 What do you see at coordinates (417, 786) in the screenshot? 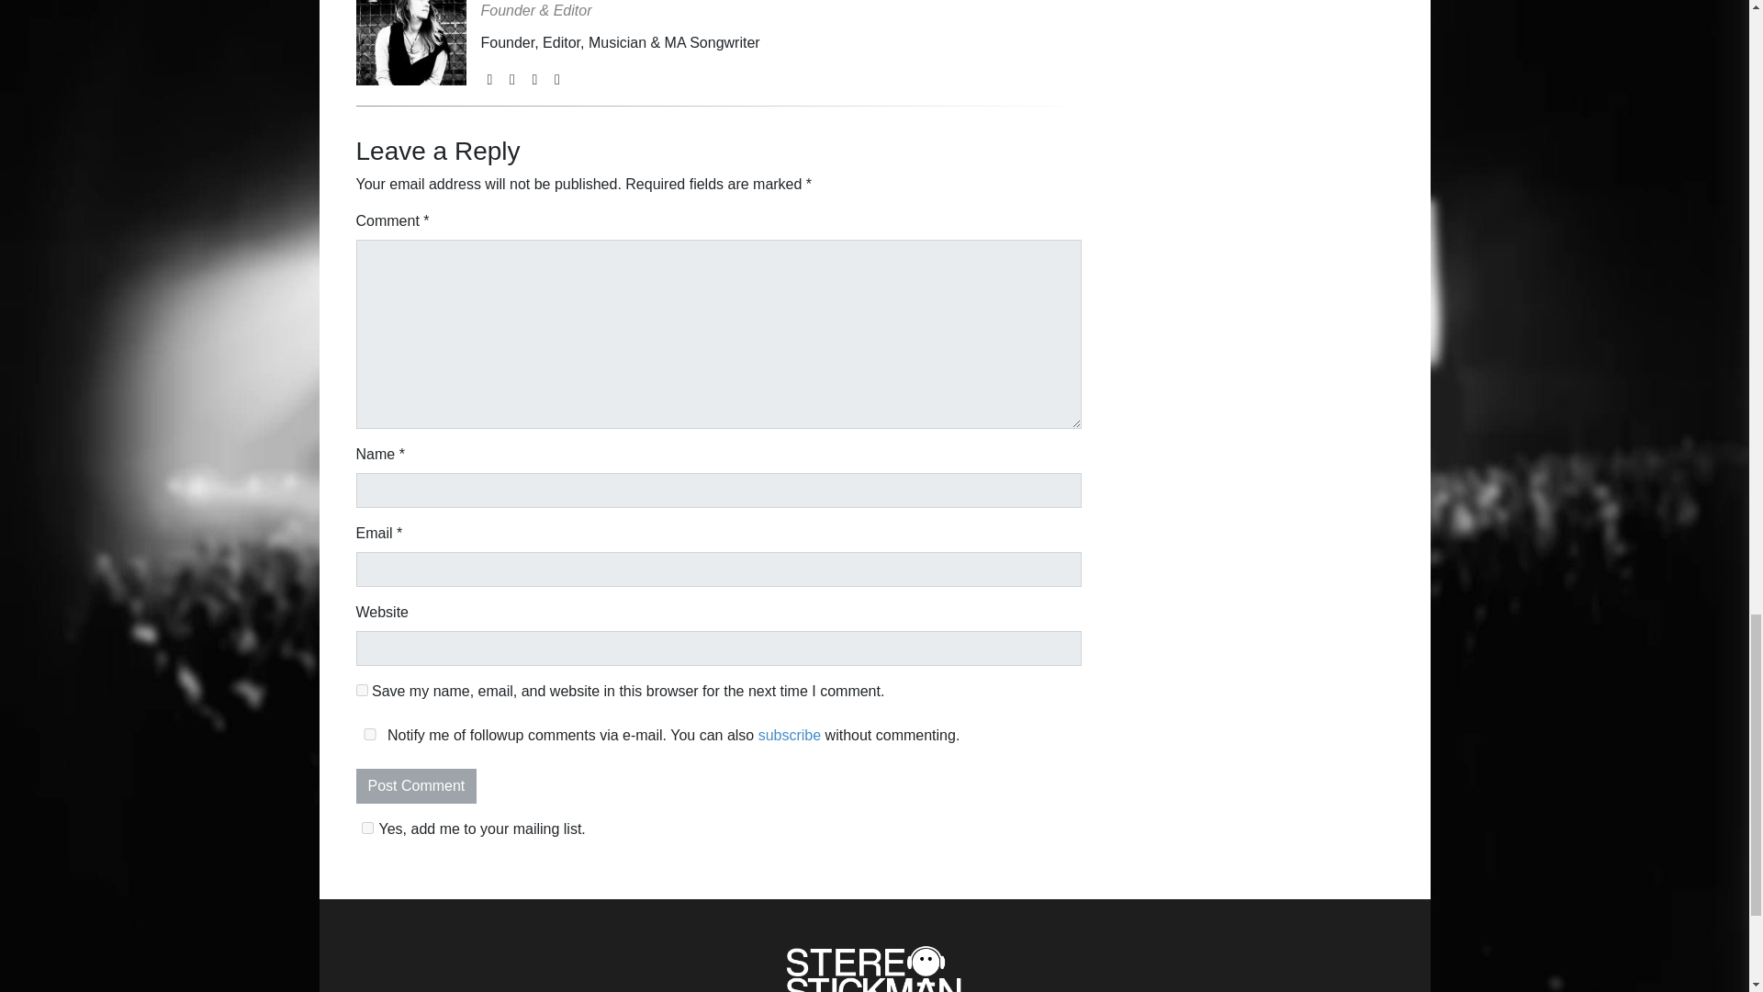
I see `Post Comment` at bounding box center [417, 786].